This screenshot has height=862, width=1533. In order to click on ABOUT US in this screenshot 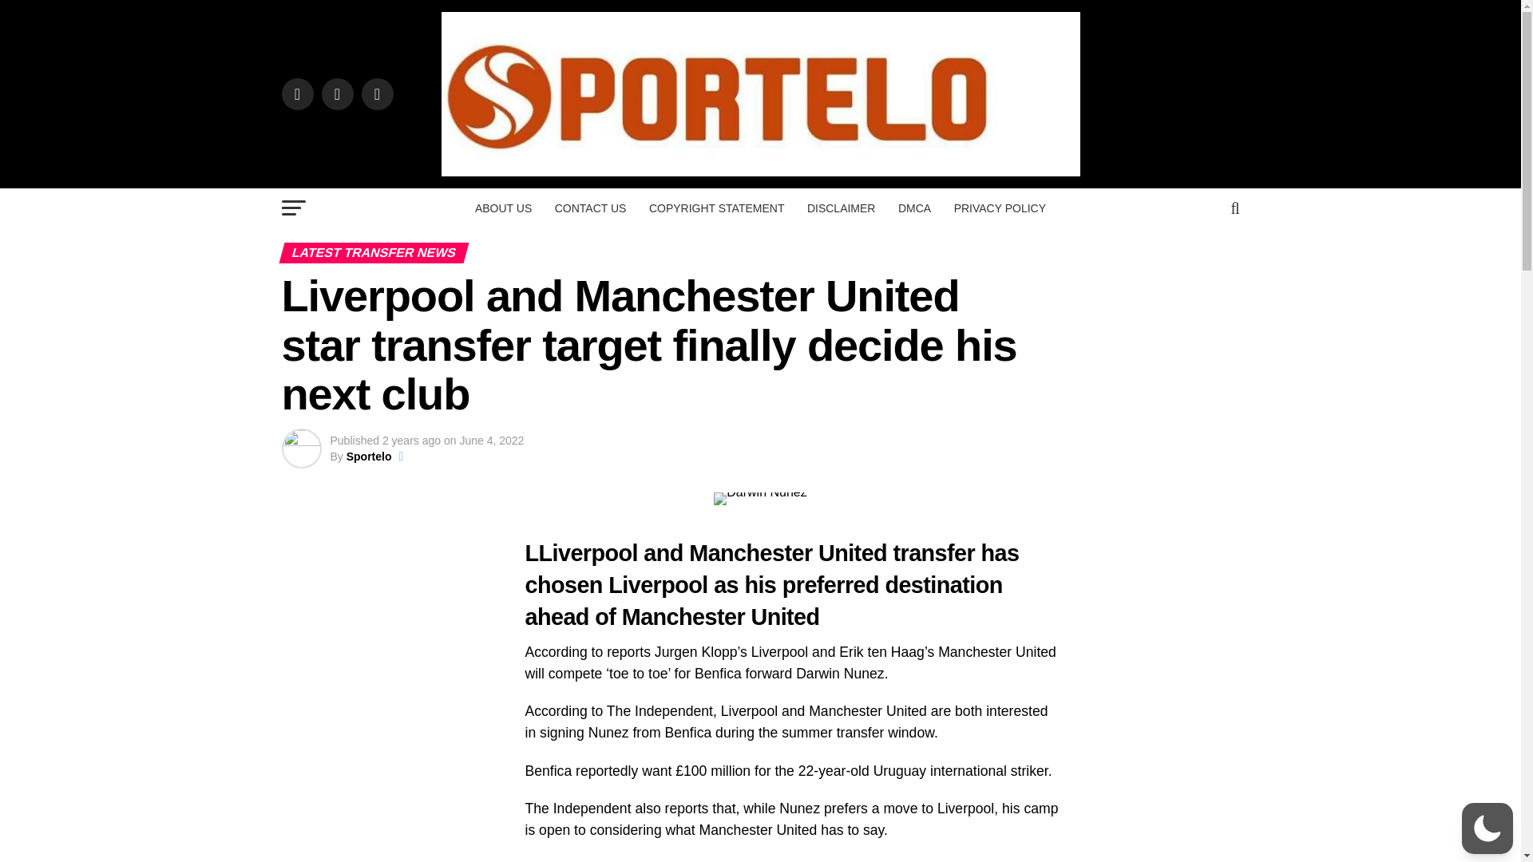, I will do `click(503, 208)`.